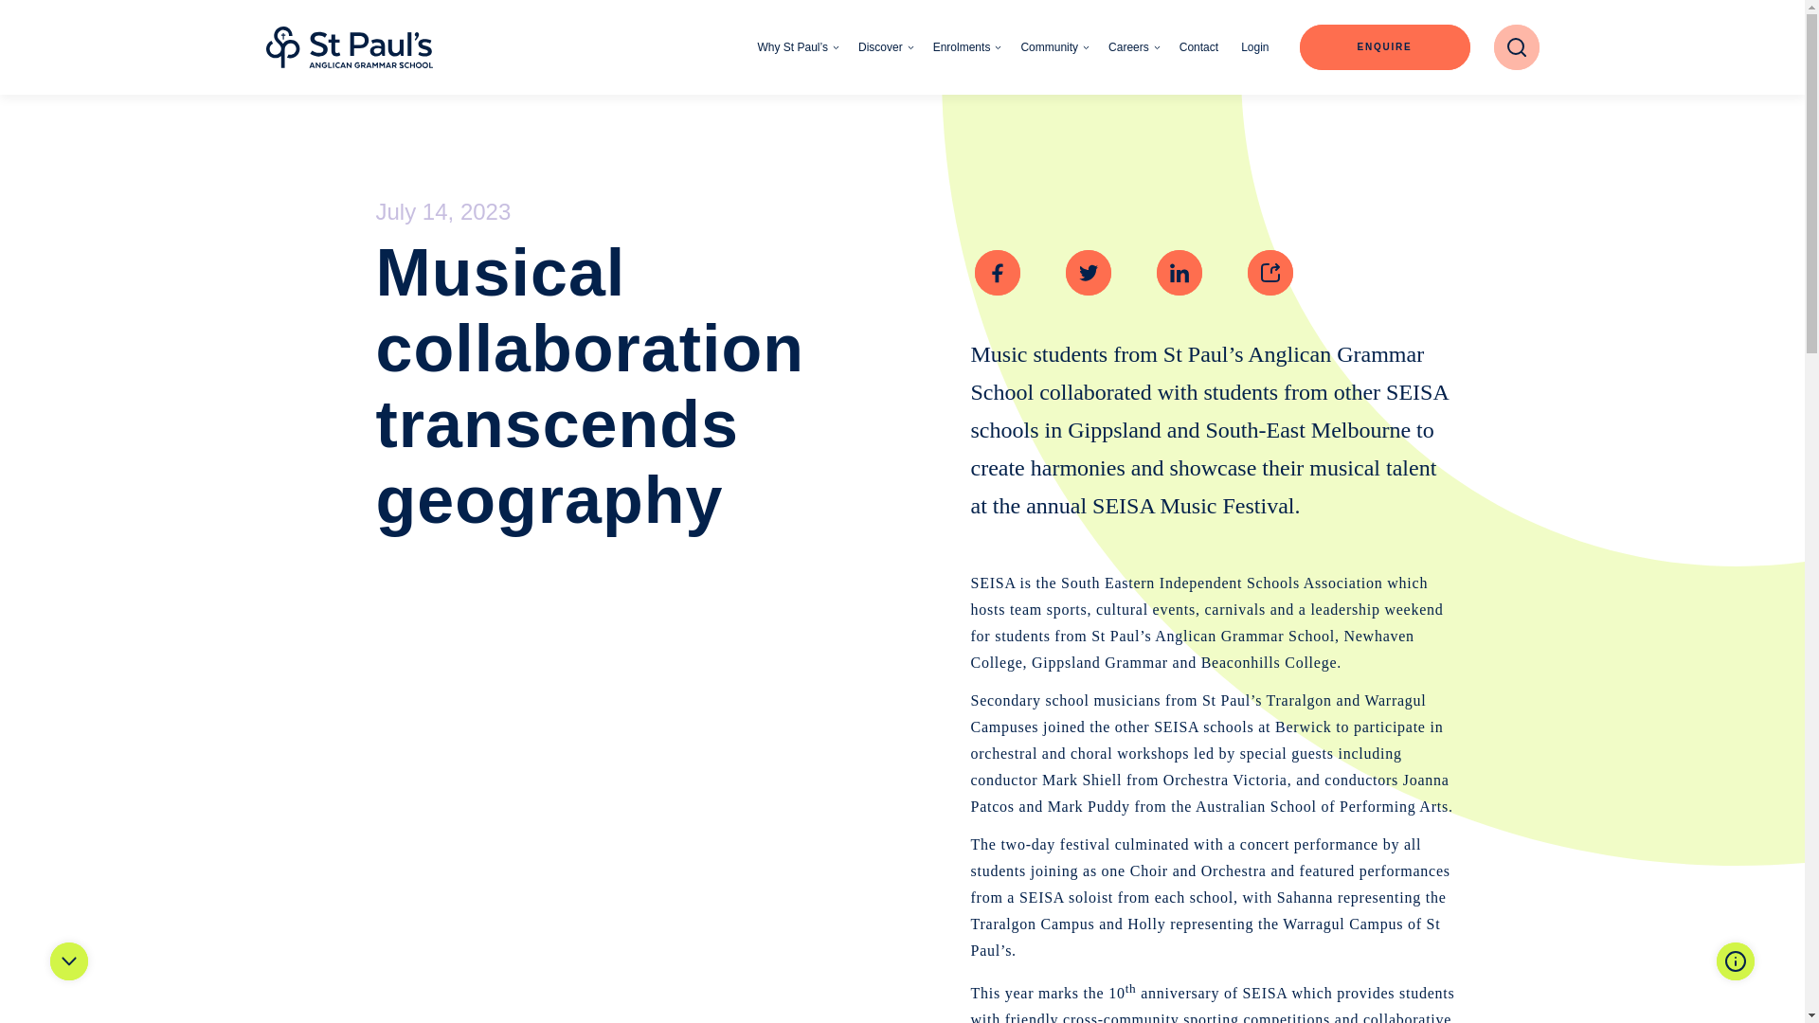  I want to click on Careers, so click(1133, 47).